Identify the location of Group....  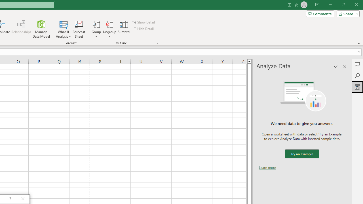
(96, 29).